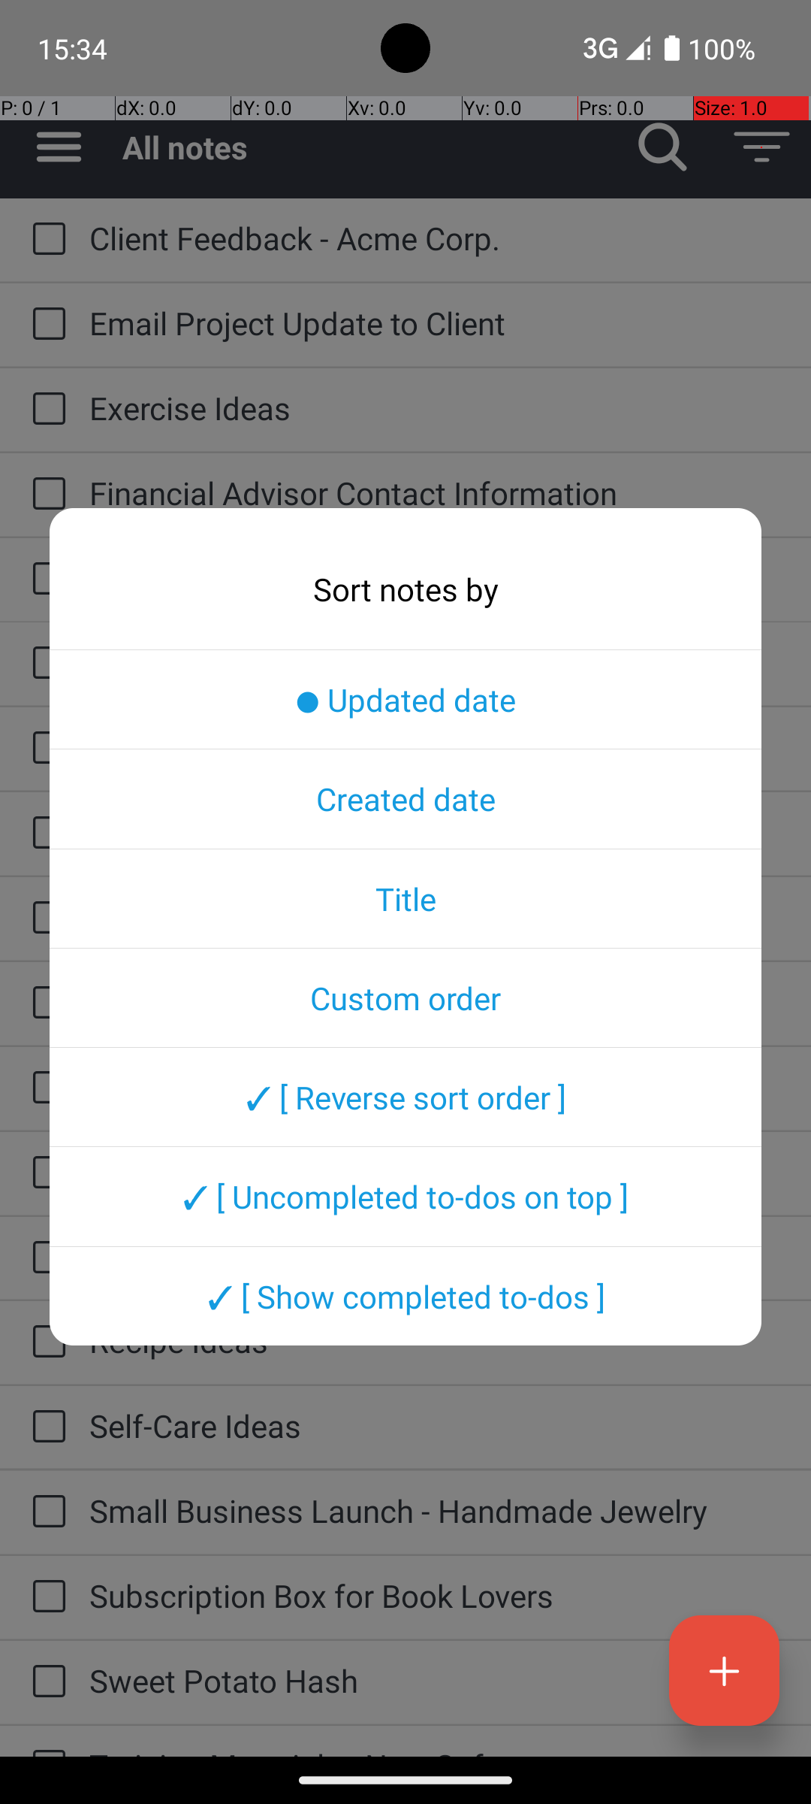 The width and height of the screenshot is (811, 1804). What do you see at coordinates (45, 325) in the screenshot?
I see `to-do: Email Project Update to Client` at bounding box center [45, 325].